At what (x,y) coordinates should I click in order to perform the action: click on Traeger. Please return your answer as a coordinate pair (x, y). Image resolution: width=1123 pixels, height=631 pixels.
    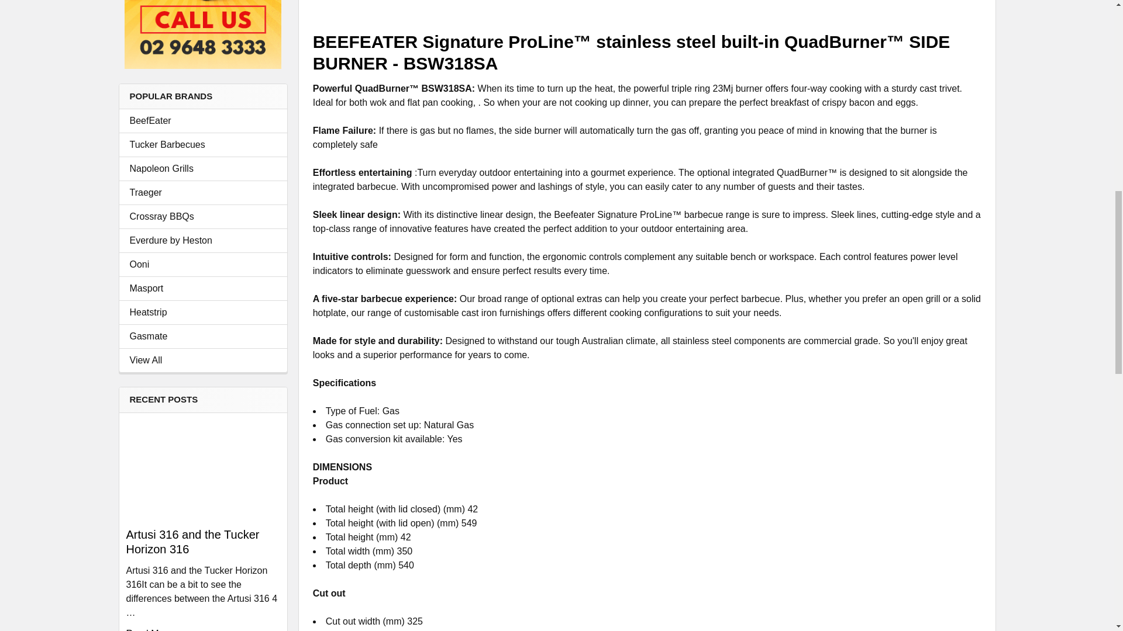
    Looking at the image, I should click on (203, 193).